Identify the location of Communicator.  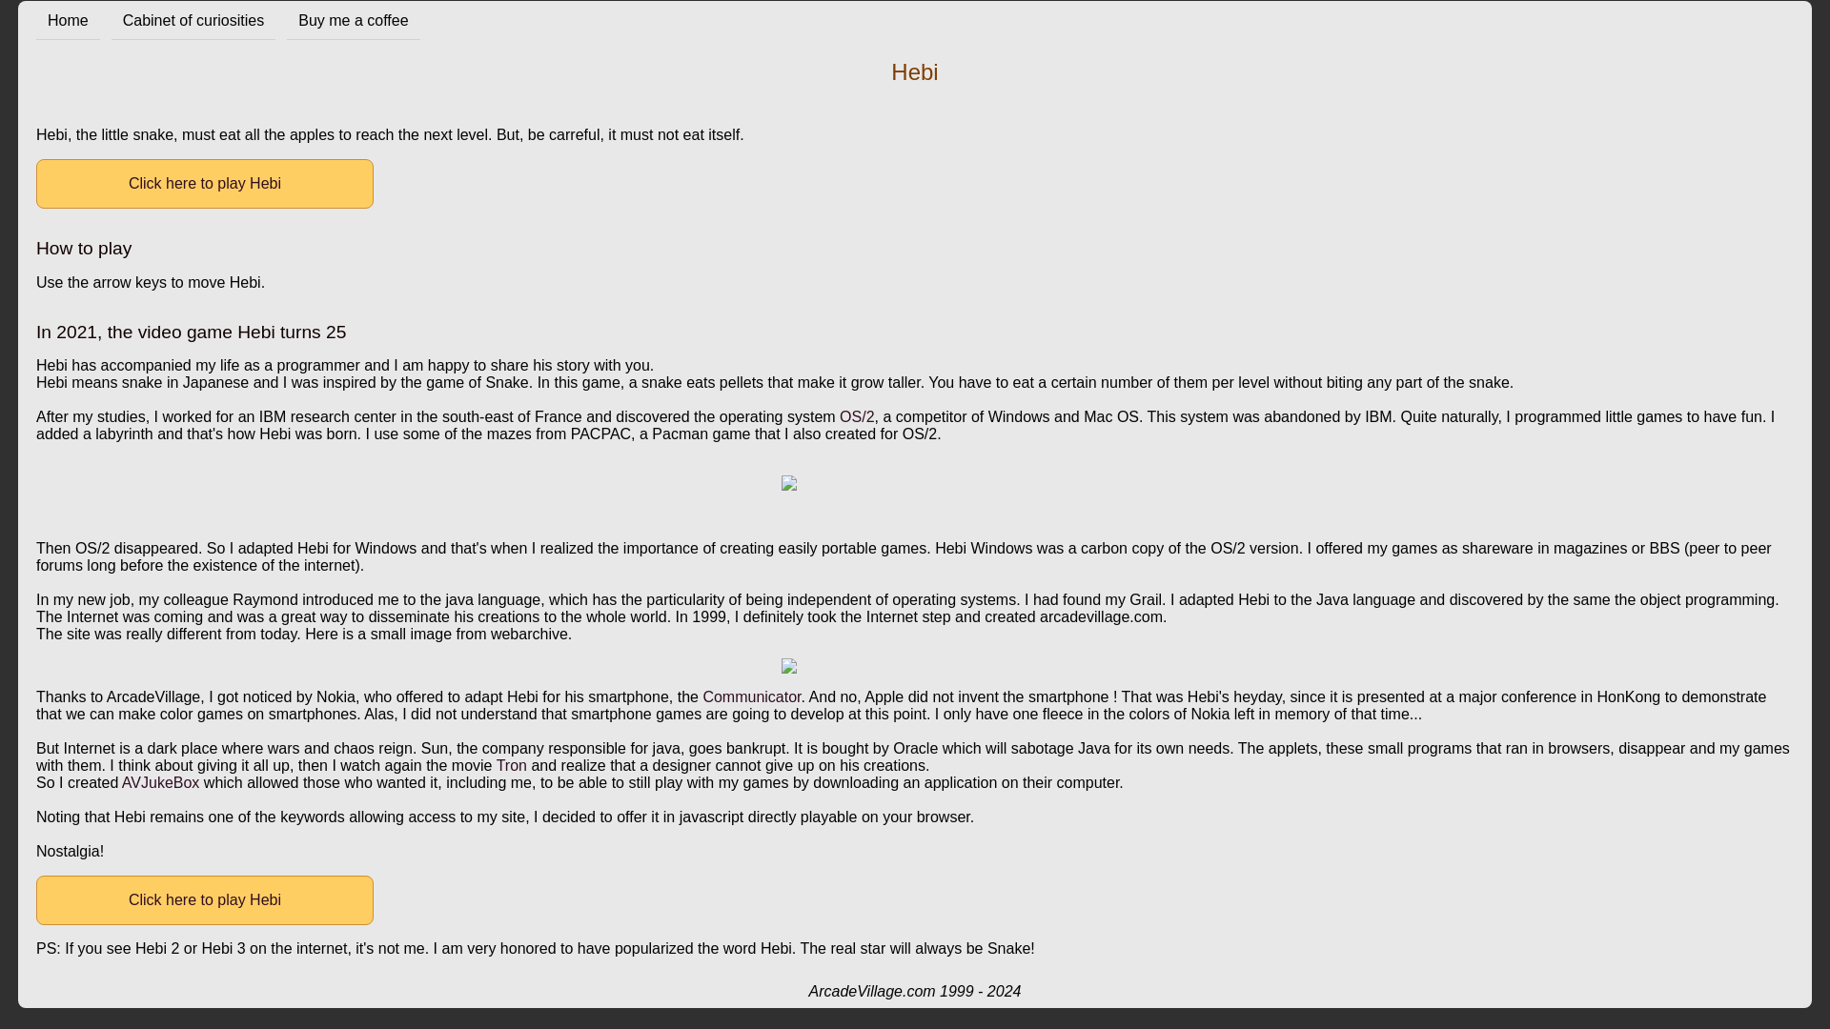
(751, 696).